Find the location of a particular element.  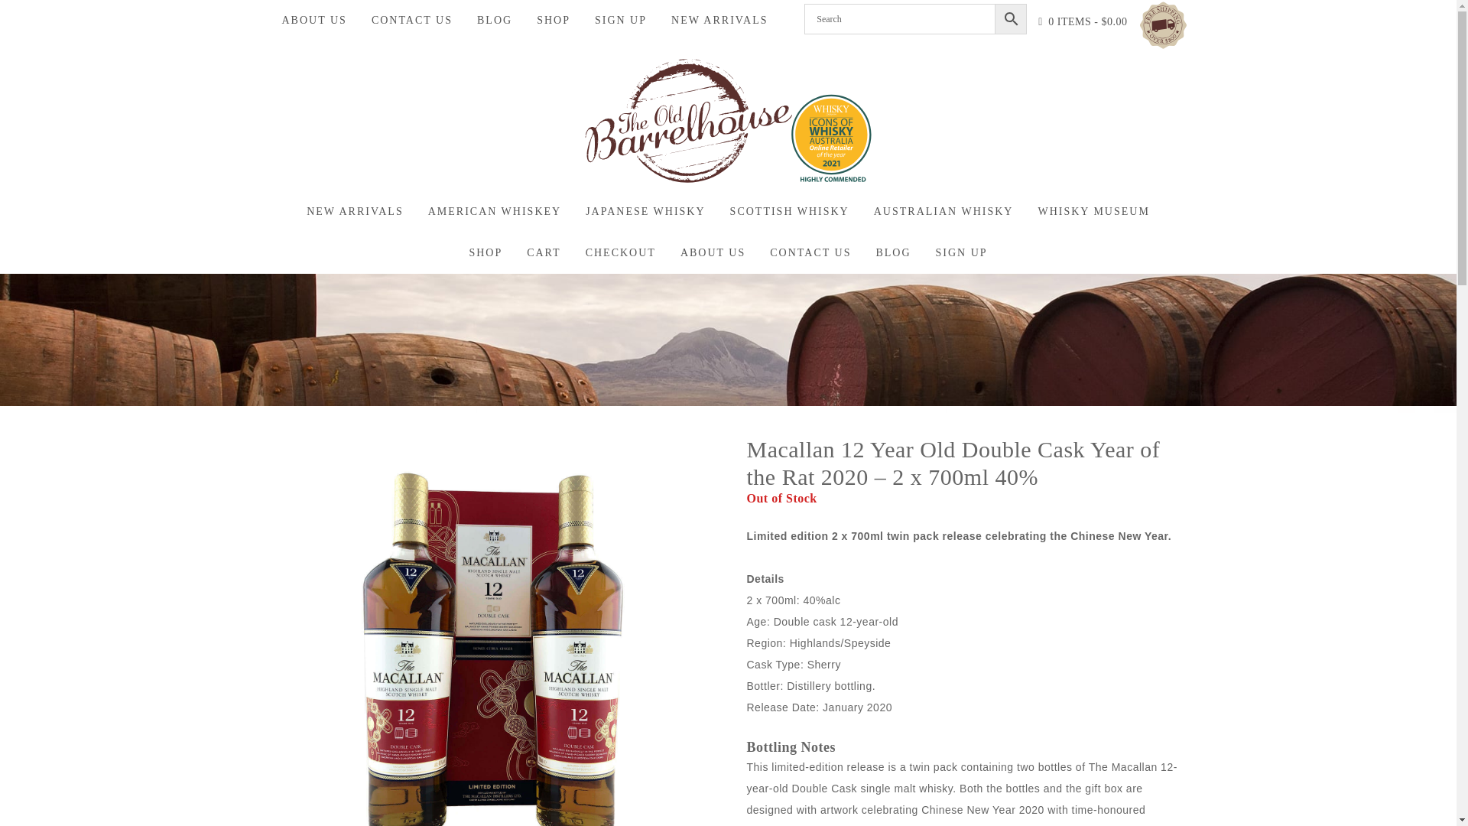

CONTACT US is located at coordinates (810, 252).